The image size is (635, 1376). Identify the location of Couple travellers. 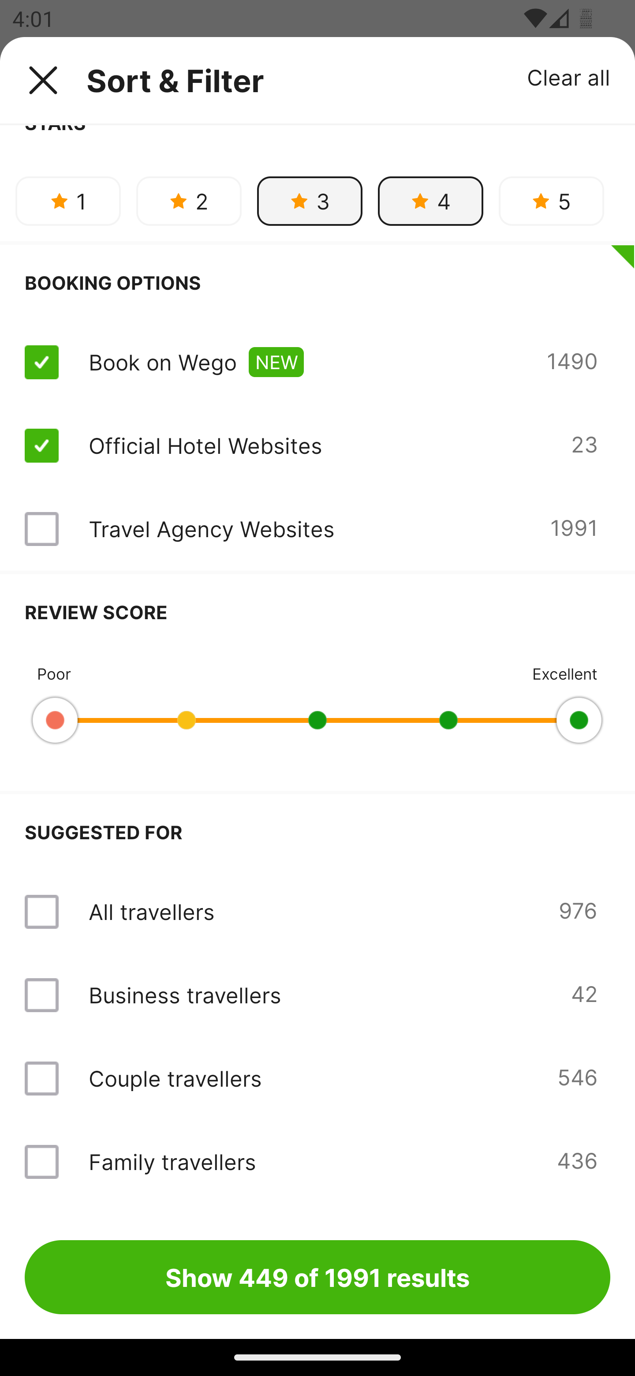
(175, 1078).